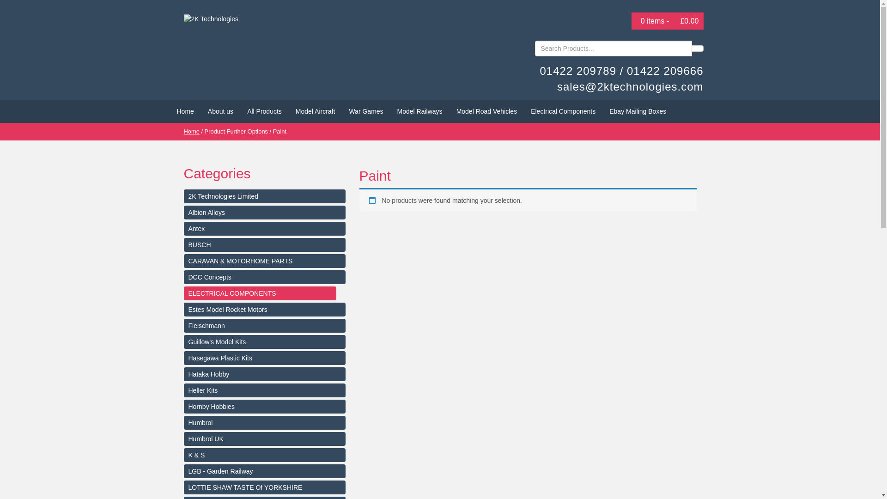 Image resolution: width=887 pixels, height=499 pixels. What do you see at coordinates (265, 455) in the screenshot?
I see `K & S` at bounding box center [265, 455].